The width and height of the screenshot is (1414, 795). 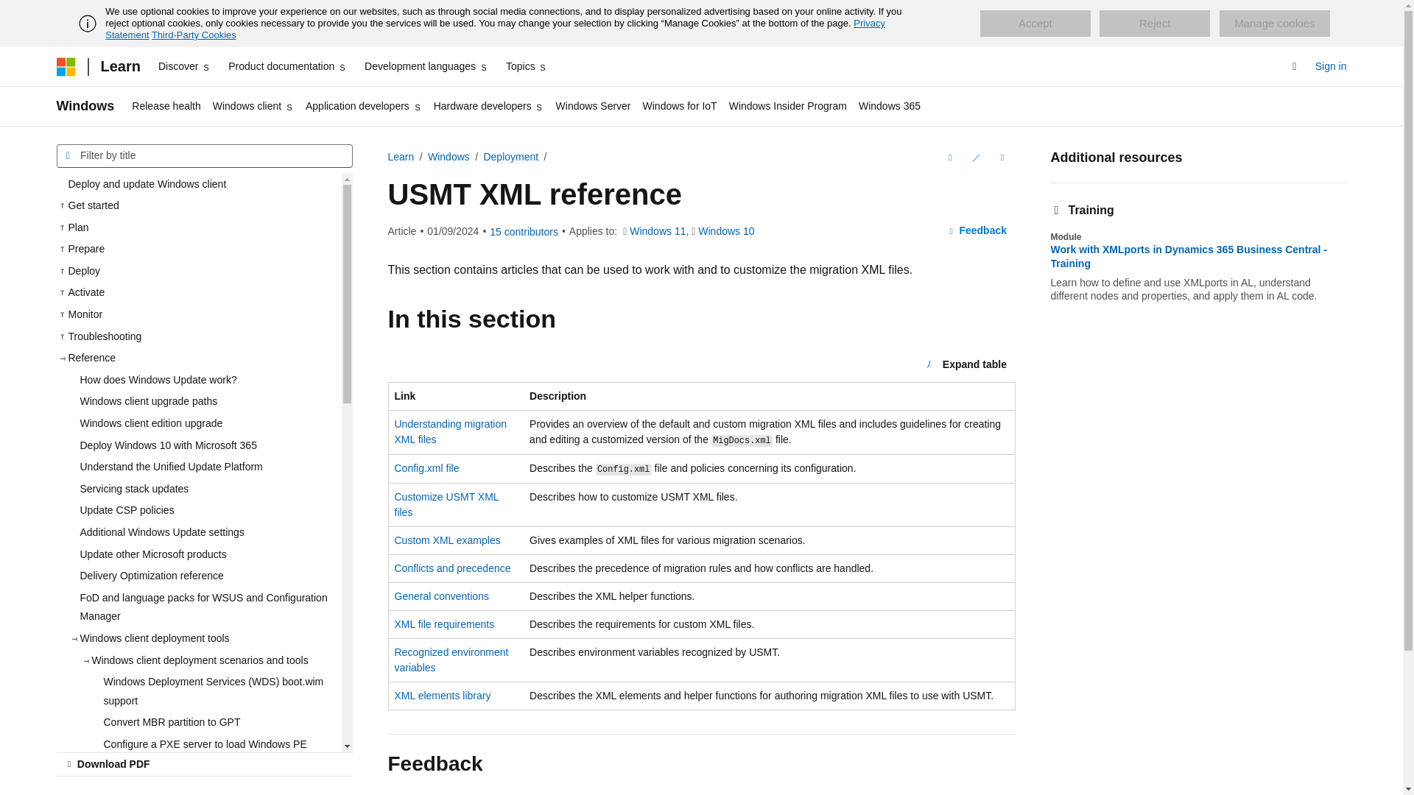 I want to click on Windows client, so click(x=253, y=106).